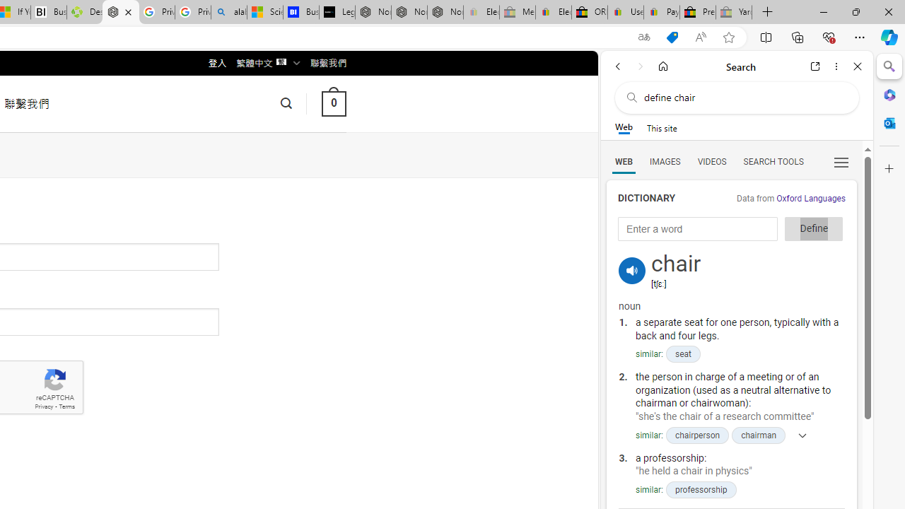 Image resolution: width=905 pixels, height=509 pixels. What do you see at coordinates (334, 103) in the screenshot?
I see ` 0 ` at bounding box center [334, 103].